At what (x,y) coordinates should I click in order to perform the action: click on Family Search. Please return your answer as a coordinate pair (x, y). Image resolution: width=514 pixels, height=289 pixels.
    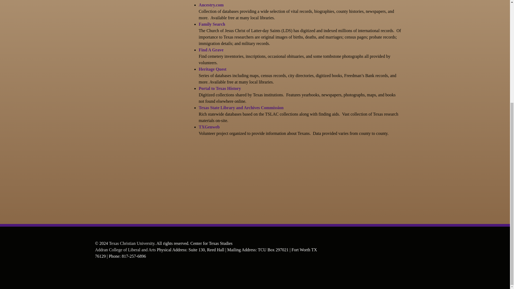
    Looking at the image, I should click on (211, 24).